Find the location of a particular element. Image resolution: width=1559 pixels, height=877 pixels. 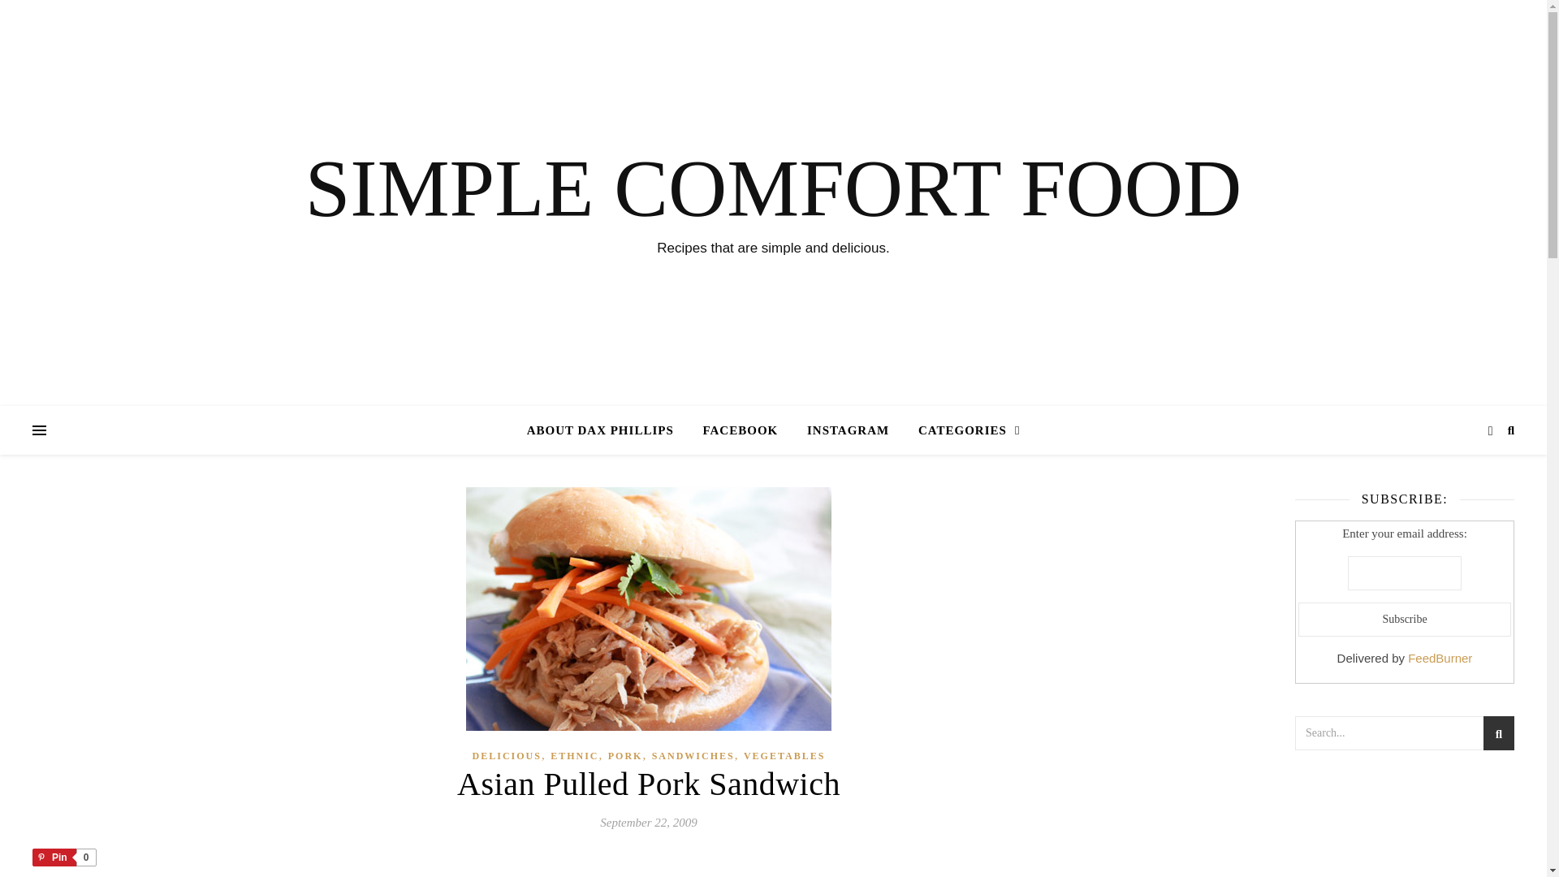

Facebook is located at coordinates (739, 430).